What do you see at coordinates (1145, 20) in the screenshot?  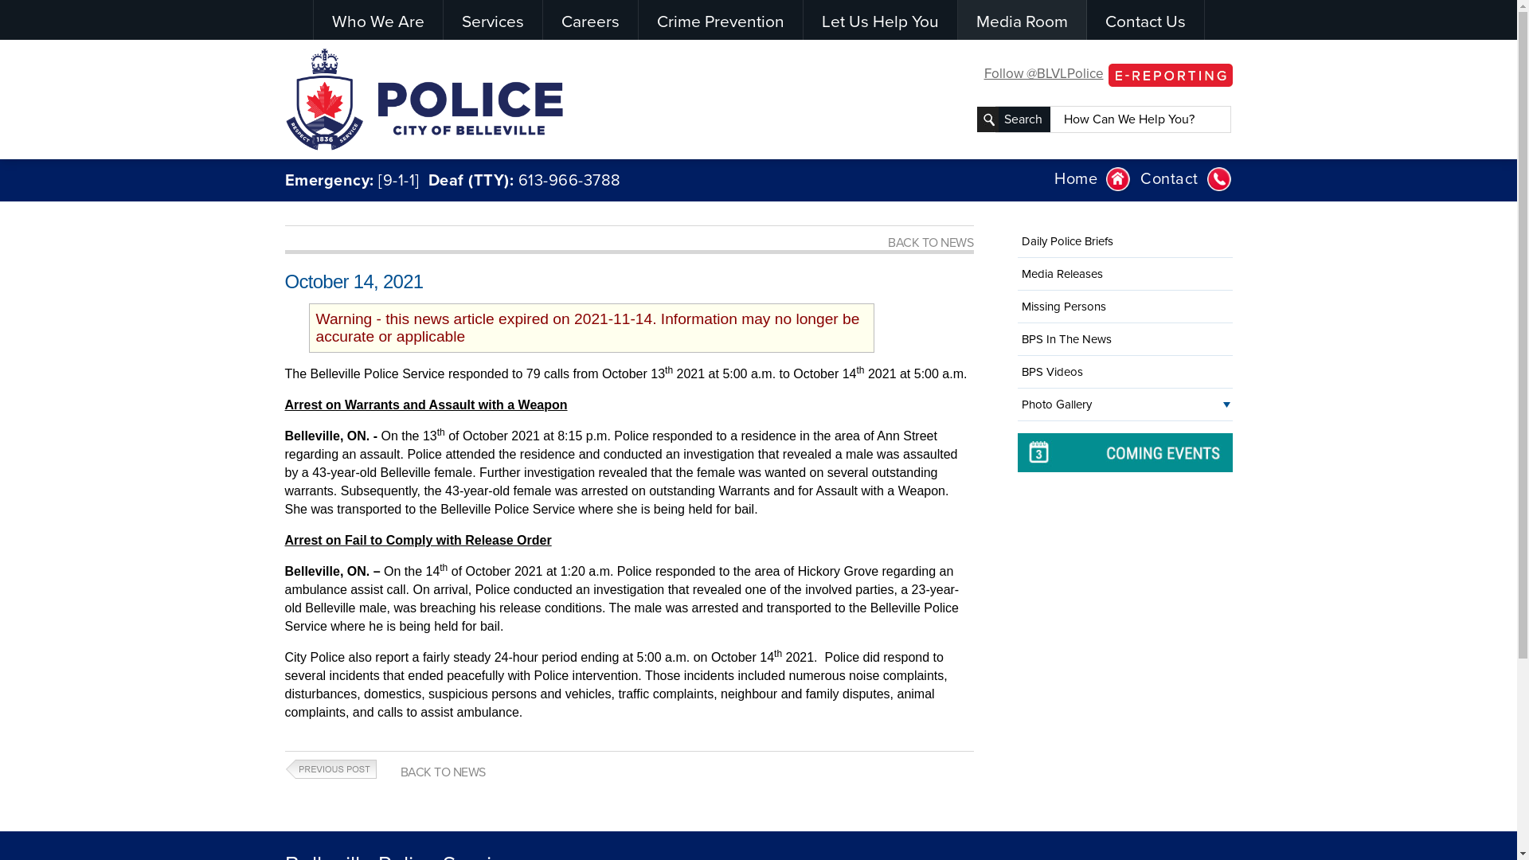 I see `Contact Us` at bounding box center [1145, 20].